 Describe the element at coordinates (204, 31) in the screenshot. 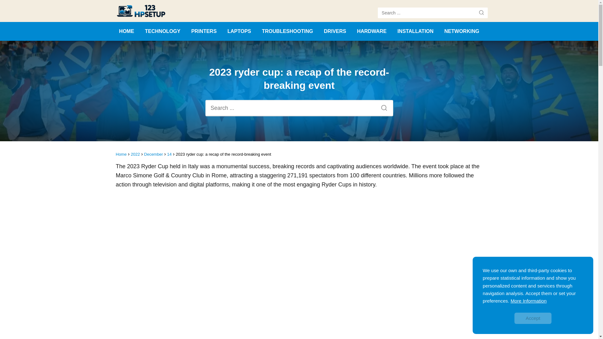

I see `PRINTERS` at that location.